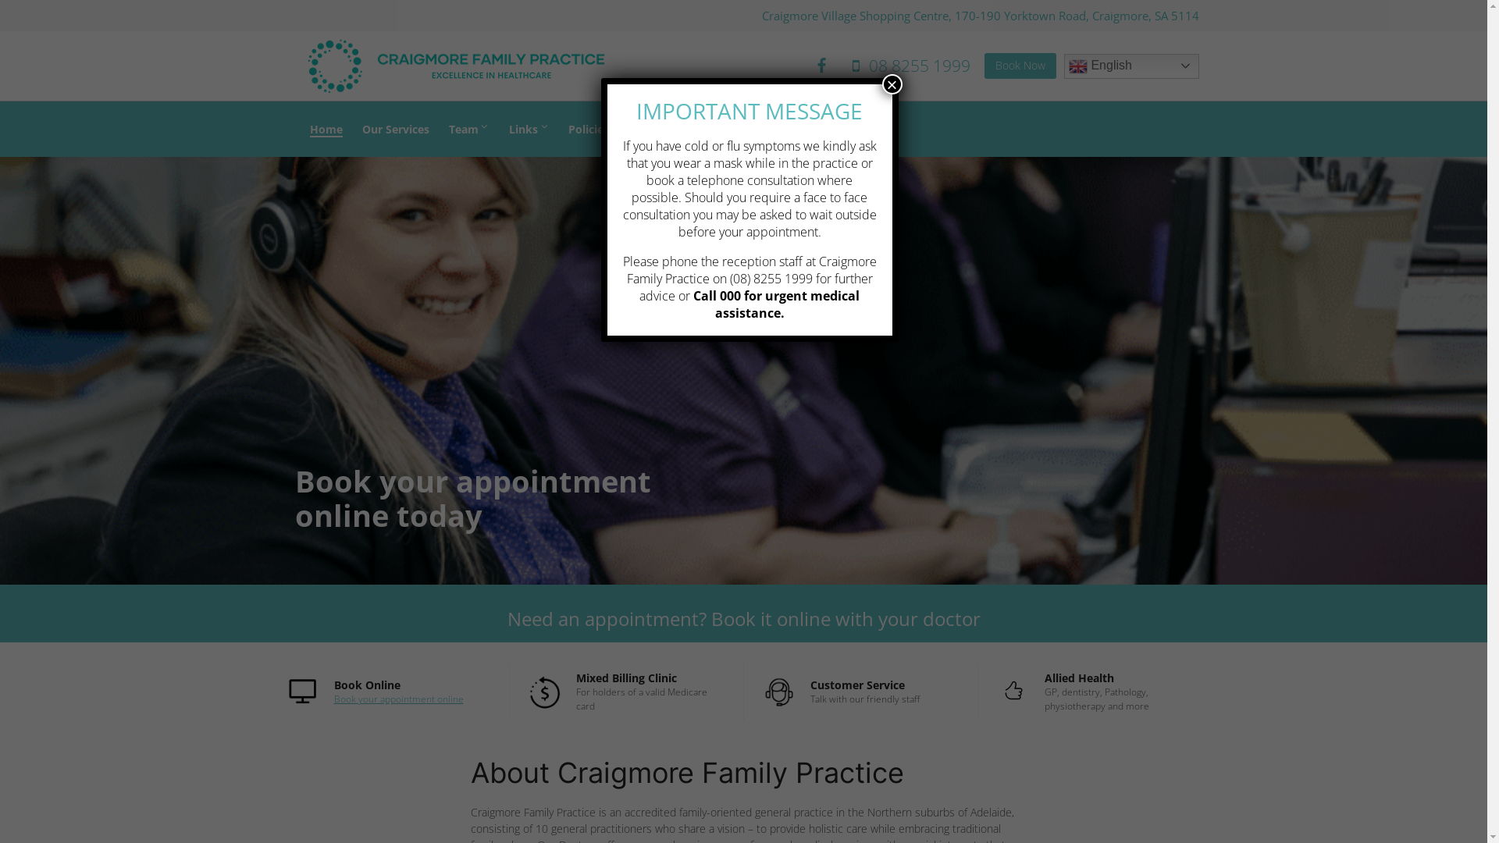  I want to click on Home, so click(326, 128).